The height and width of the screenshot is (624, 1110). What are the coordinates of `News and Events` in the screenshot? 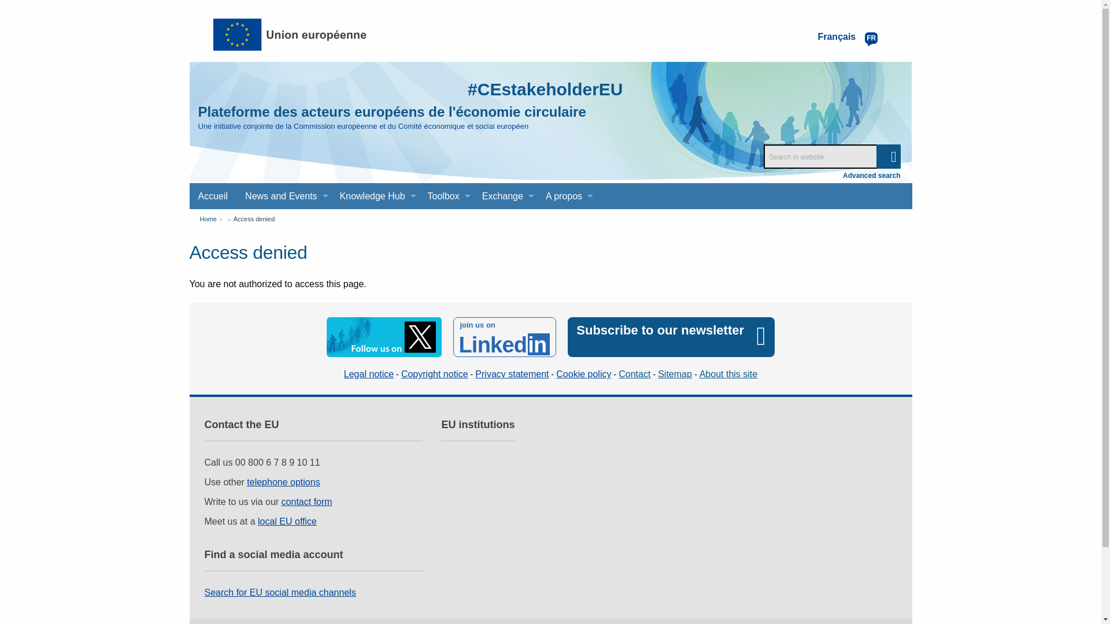 It's located at (283, 196).